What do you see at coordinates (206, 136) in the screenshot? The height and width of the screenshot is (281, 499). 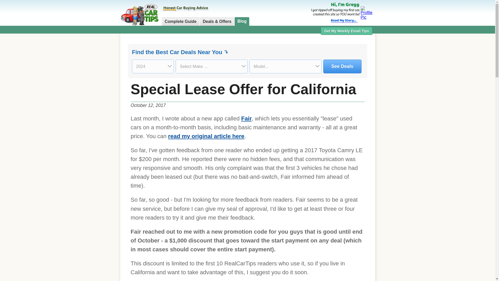 I see `read my original article here` at bounding box center [206, 136].